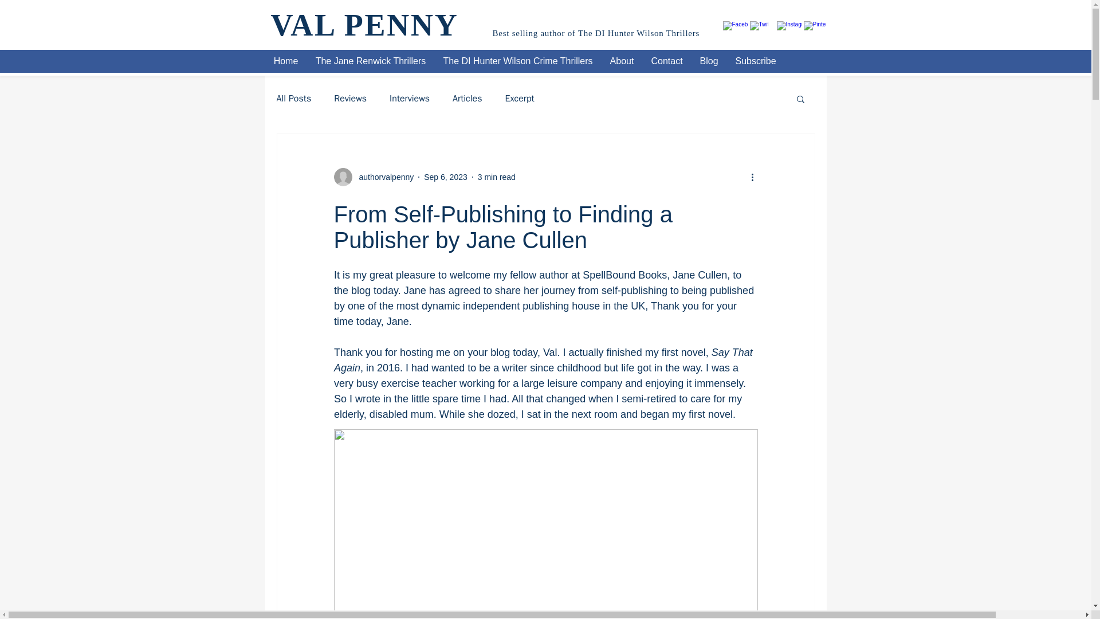 This screenshot has width=1100, height=619. I want to click on authorvalpenny, so click(383, 177).